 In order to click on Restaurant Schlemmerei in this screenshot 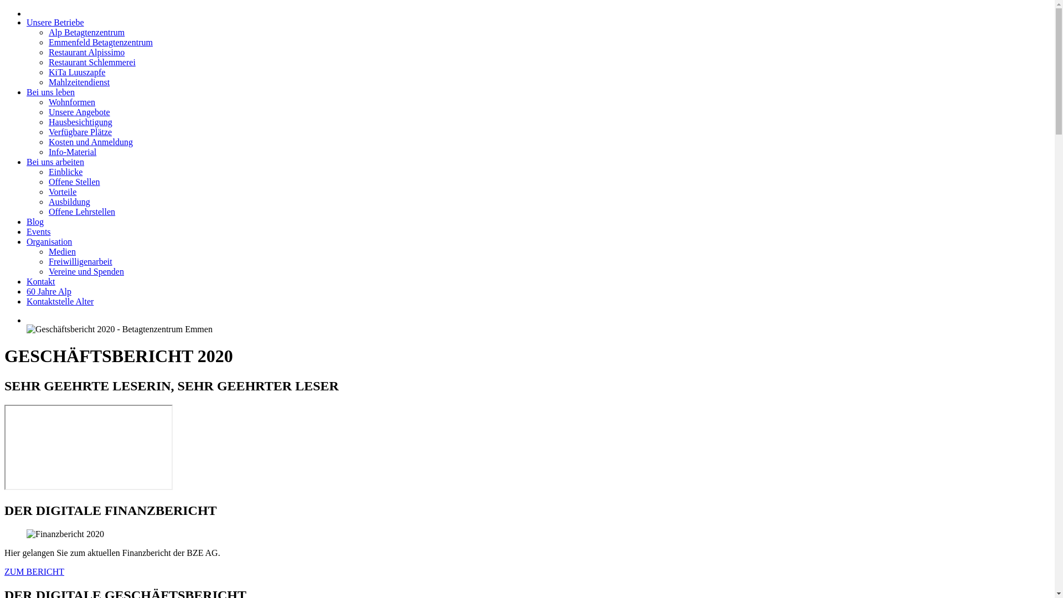, I will do `click(92, 62)`.